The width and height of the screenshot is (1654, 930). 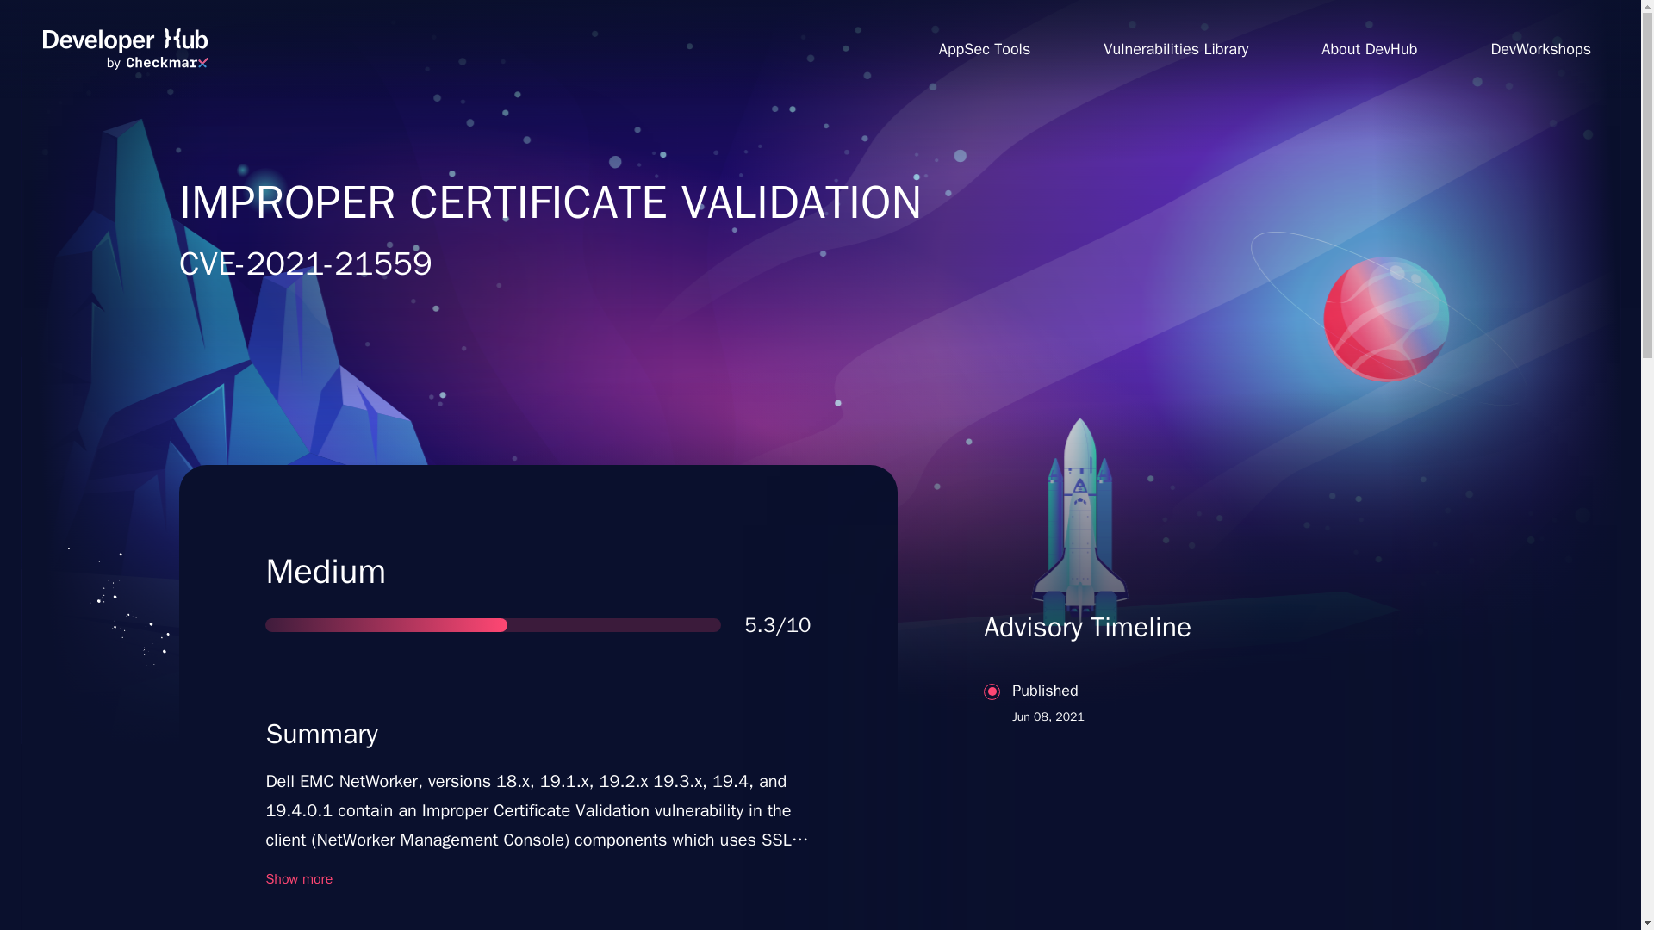 What do you see at coordinates (1540, 48) in the screenshot?
I see `About DevHub` at bounding box center [1540, 48].